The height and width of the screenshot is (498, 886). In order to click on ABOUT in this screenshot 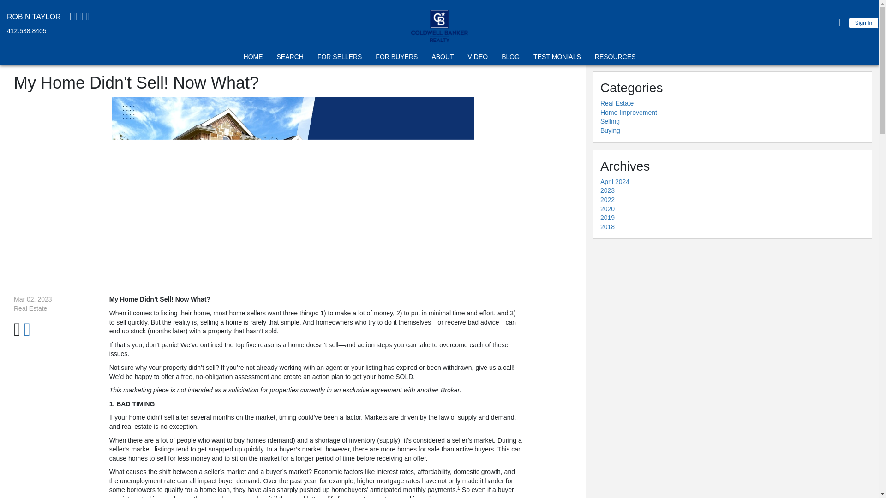, I will do `click(442, 58)`.